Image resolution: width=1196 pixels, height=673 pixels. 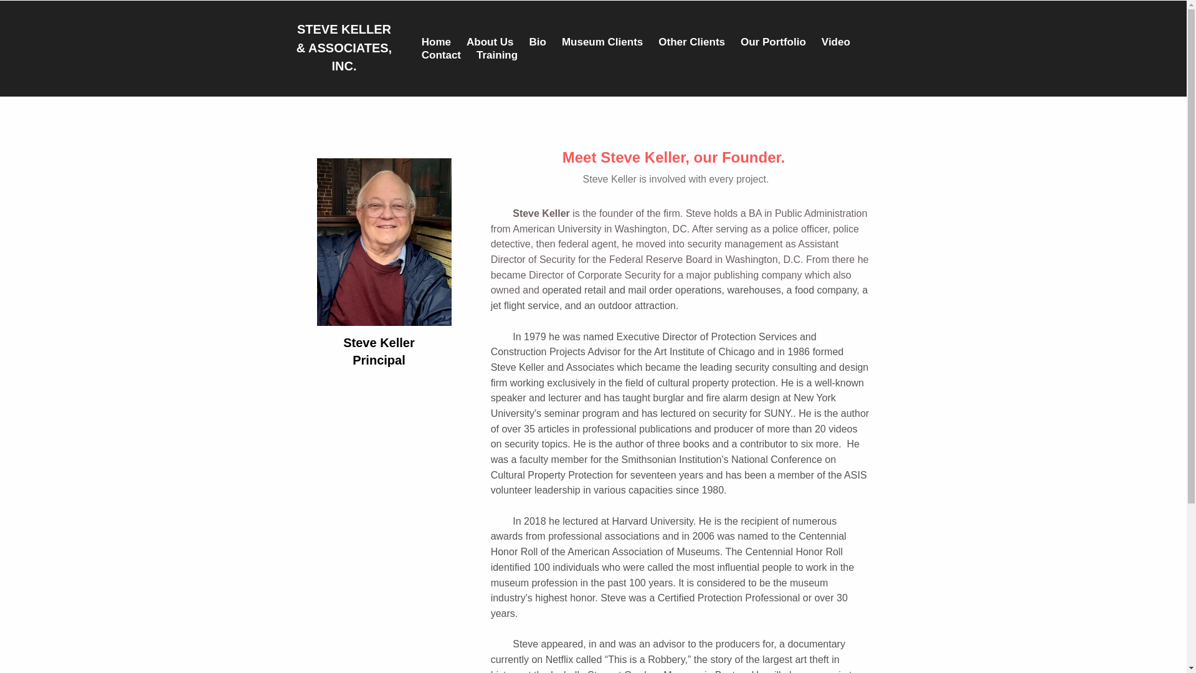 I want to click on Video, so click(x=836, y=41).